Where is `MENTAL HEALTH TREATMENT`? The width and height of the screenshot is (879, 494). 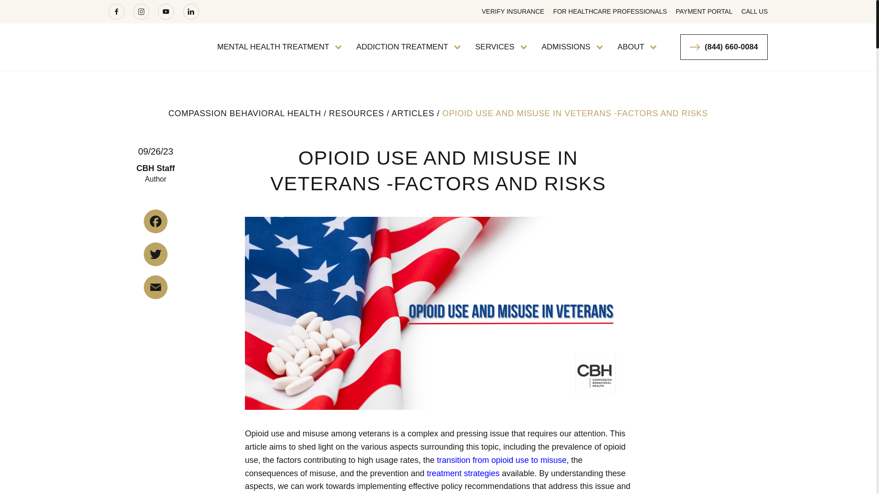 MENTAL HEALTH TREATMENT is located at coordinates (277, 47).